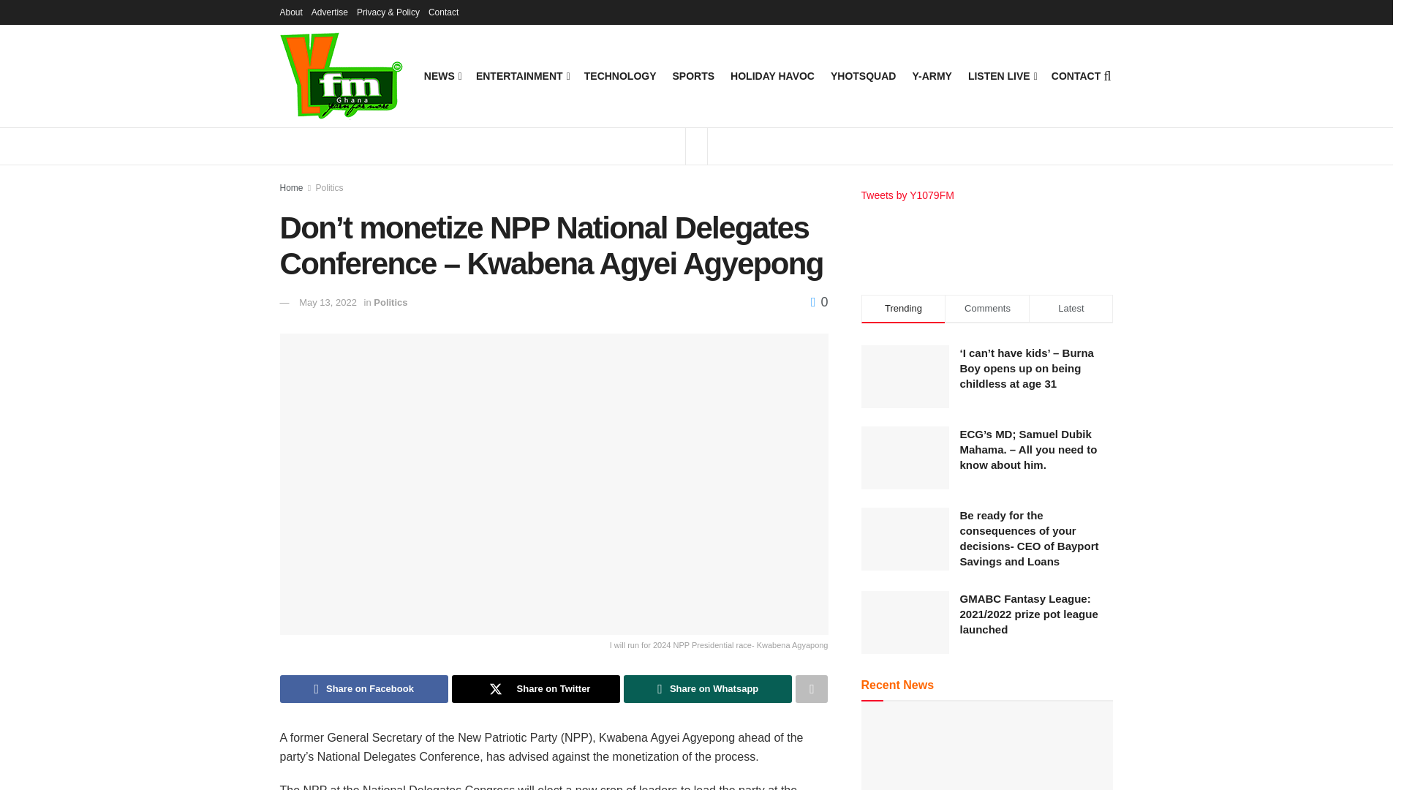 This screenshot has width=1404, height=790. I want to click on YHOTSQUAD, so click(863, 75).